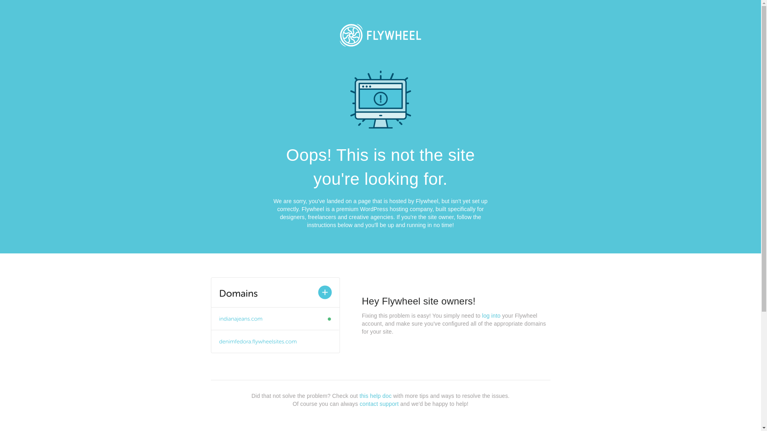  What do you see at coordinates (491, 316) in the screenshot?
I see `log into` at bounding box center [491, 316].